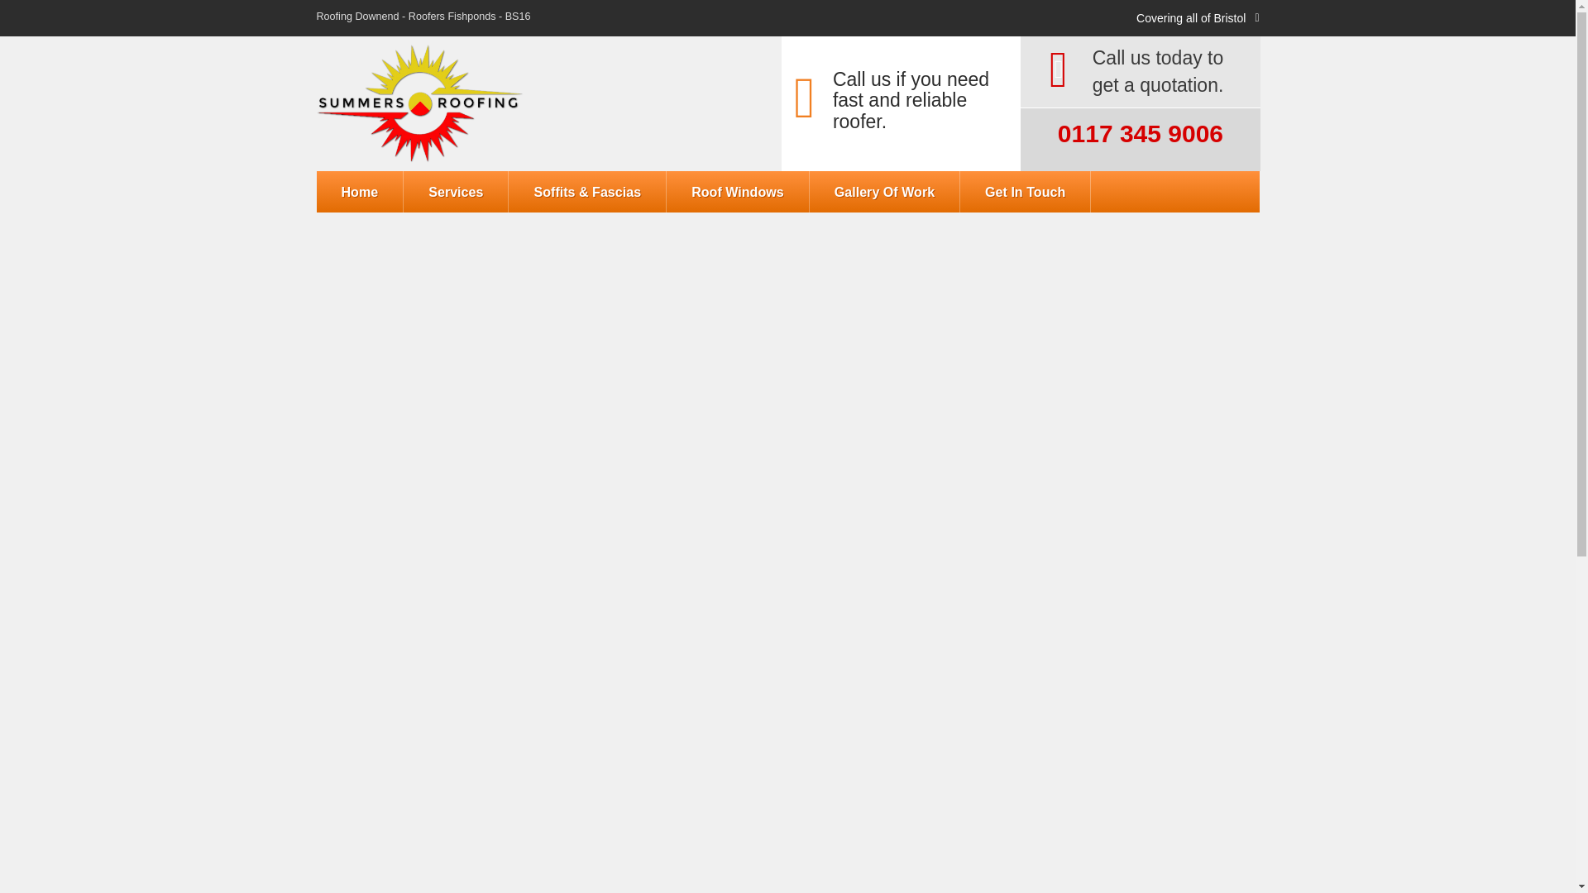  I want to click on Home, so click(359, 192).